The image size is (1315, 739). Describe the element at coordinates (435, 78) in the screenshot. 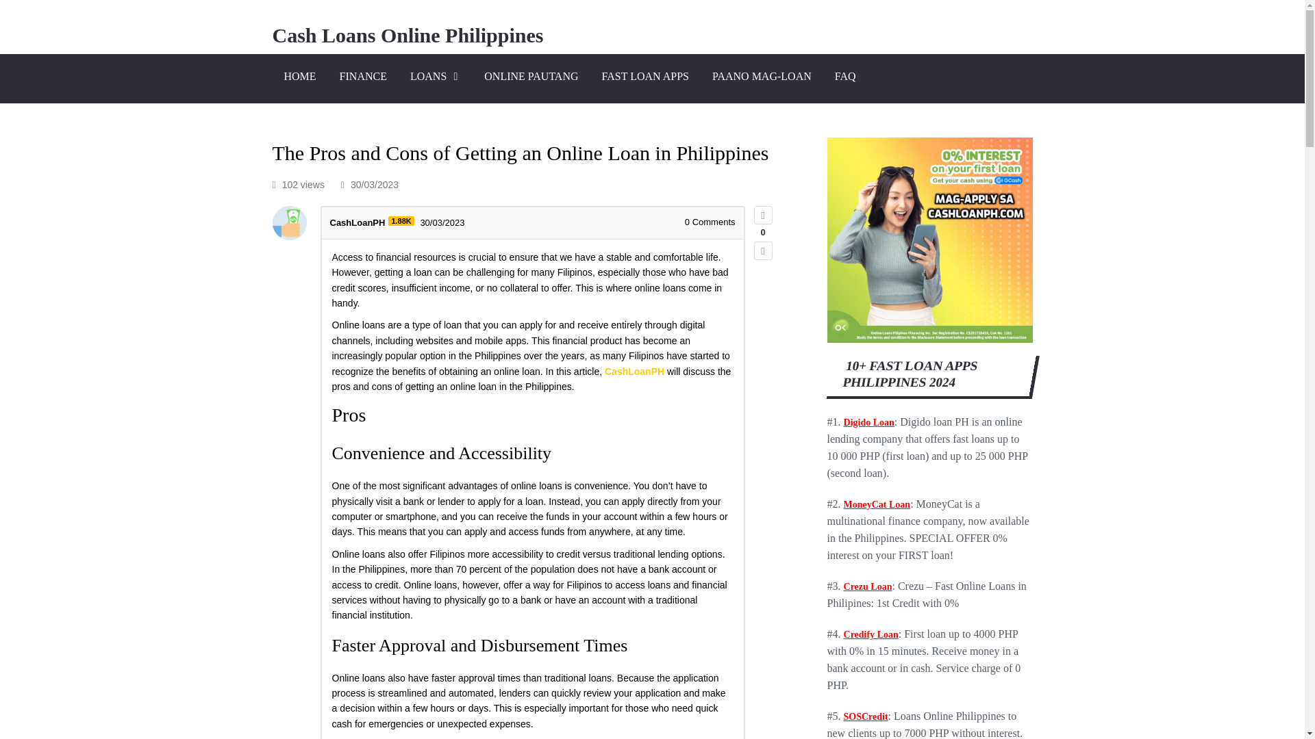

I see `LOANS` at that location.